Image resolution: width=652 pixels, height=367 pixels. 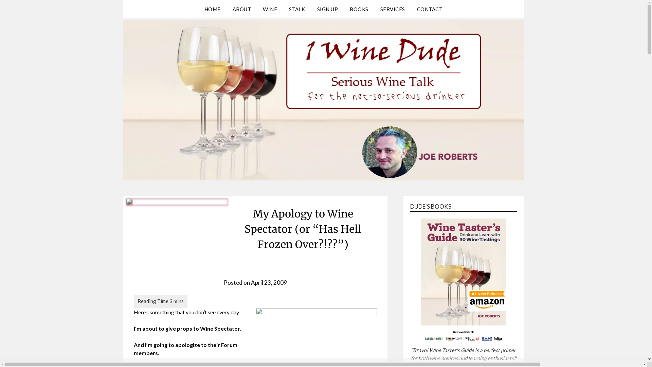 What do you see at coordinates (297, 9) in the screenshot?
I see `STALK` at bounding box center [297, 9].